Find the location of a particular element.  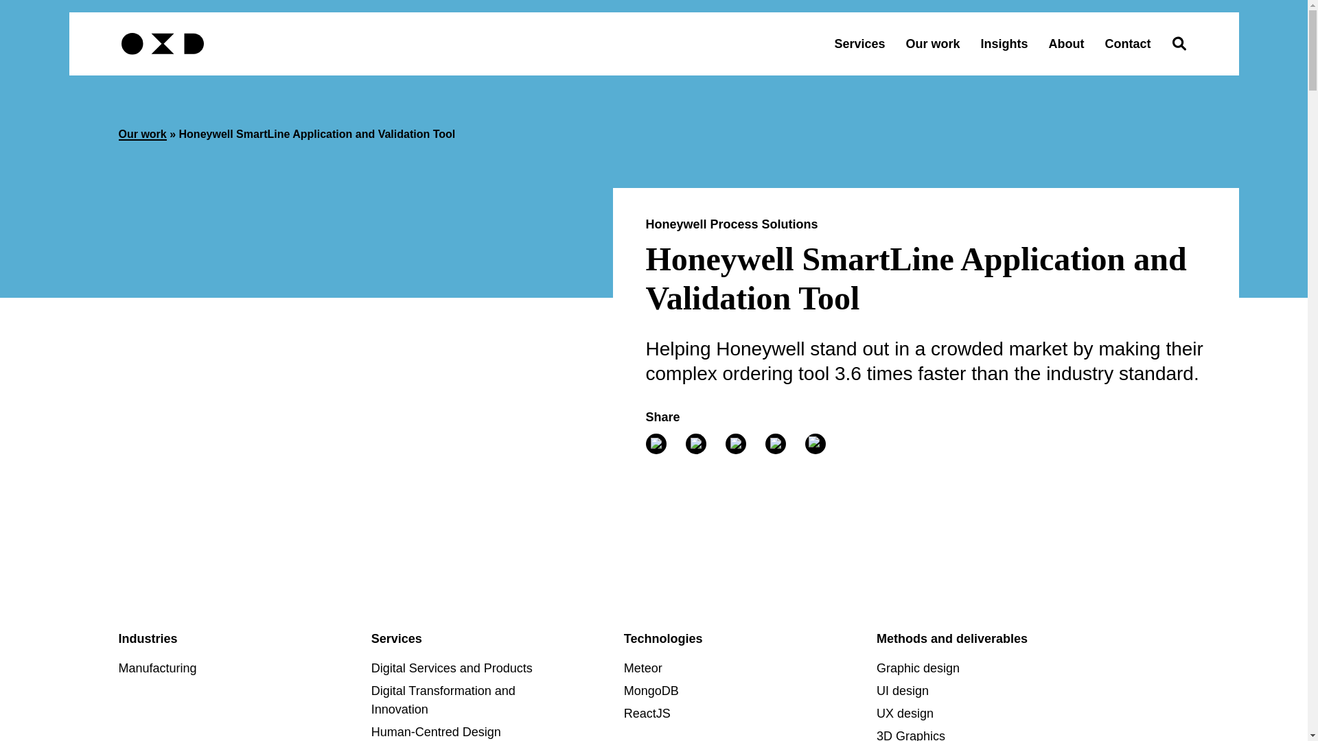

Our work is located at coordinates (932, 44).